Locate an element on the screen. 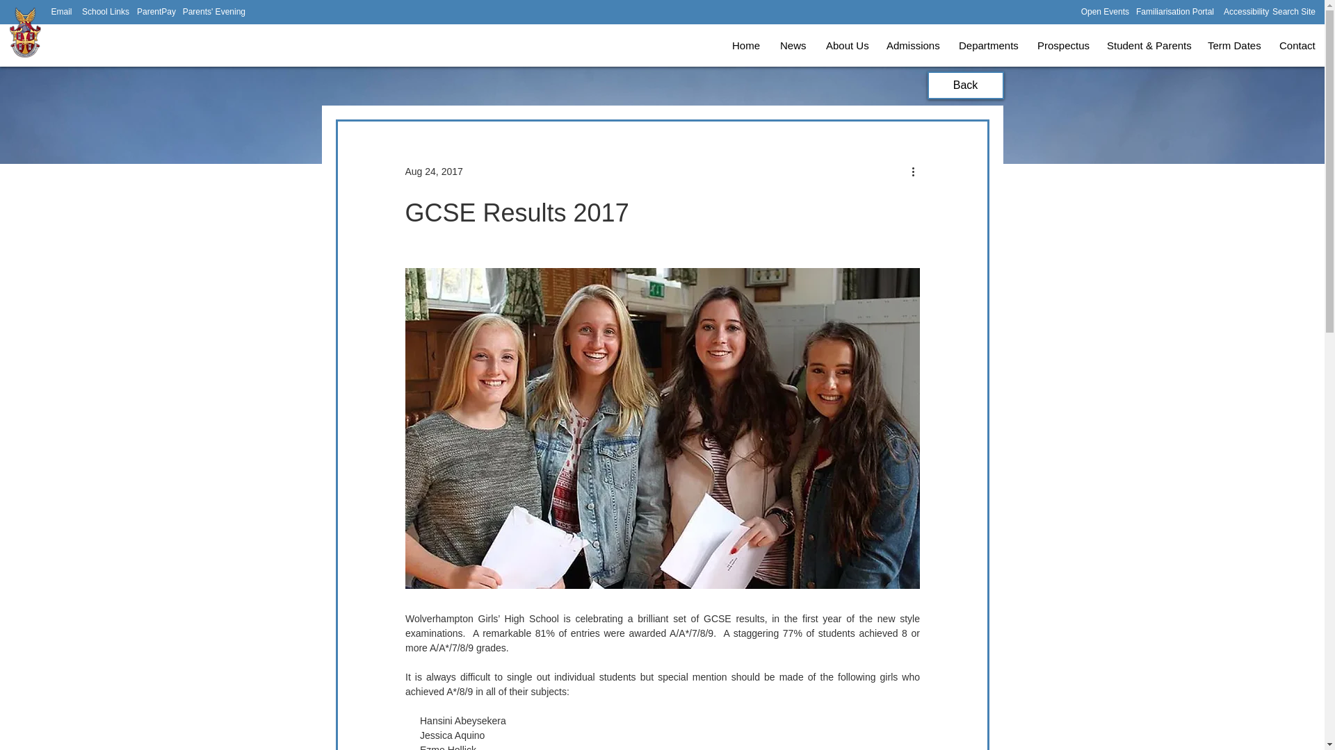 The image size is (1335, 750). News is located at coordinates (793, 46).